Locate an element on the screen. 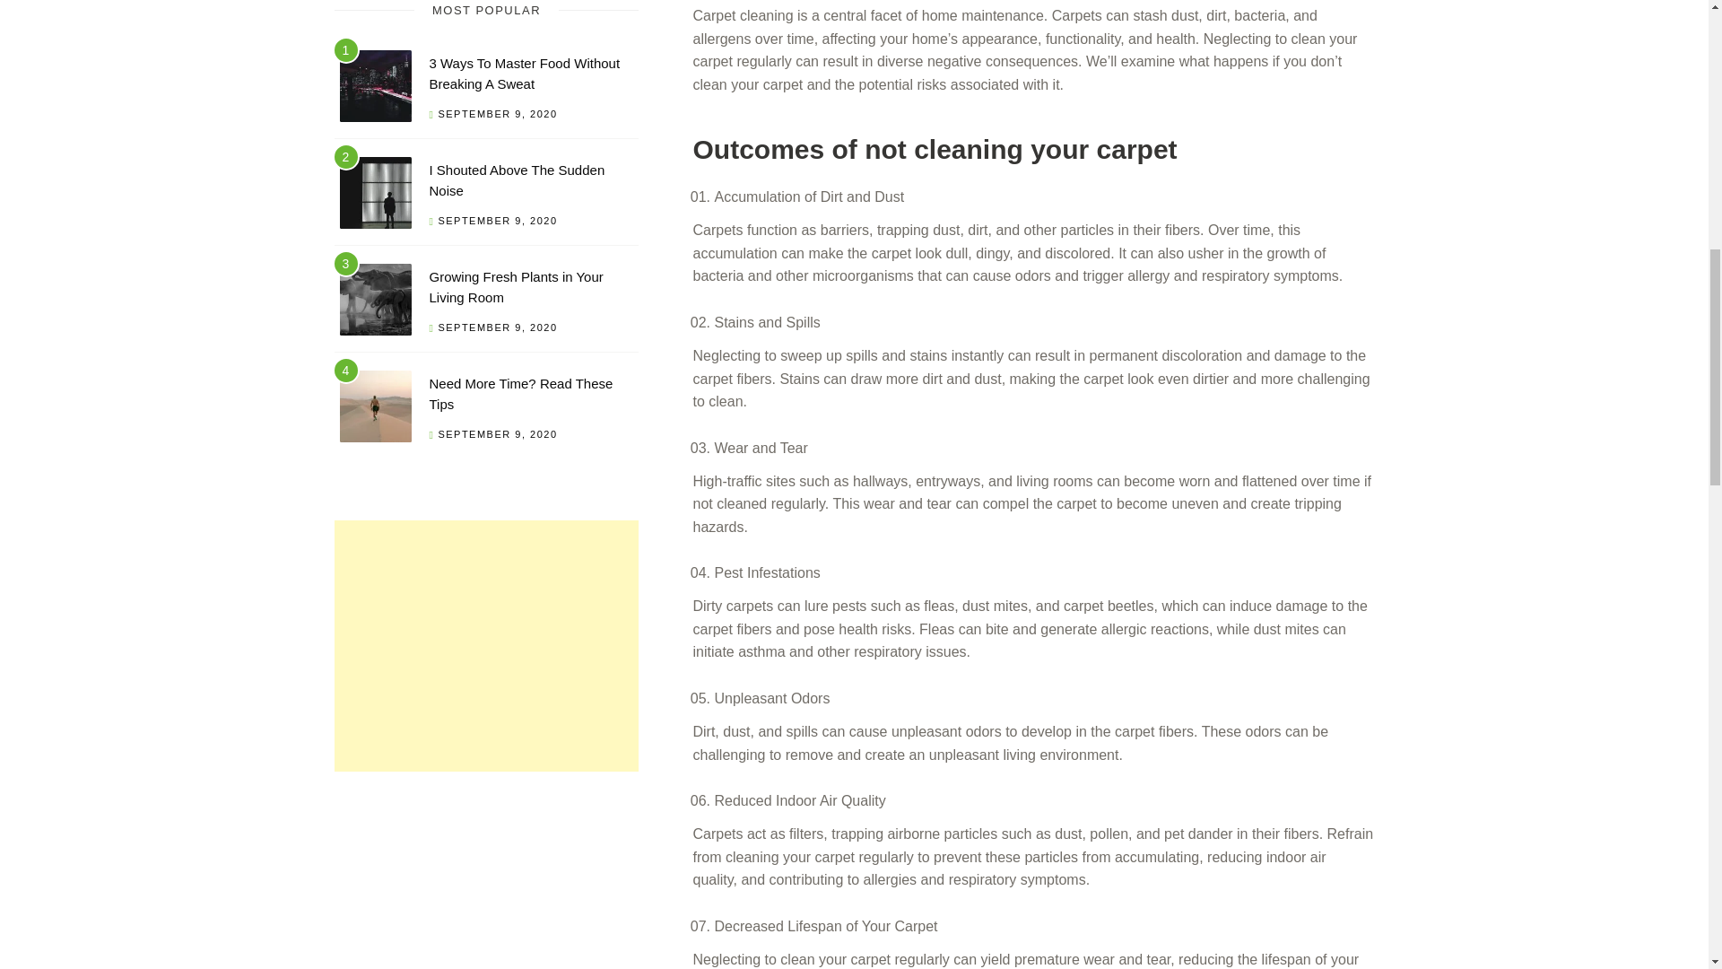  3 Ways To Master Food Without Breaking A Sweat is located at coordinates (524, 73).